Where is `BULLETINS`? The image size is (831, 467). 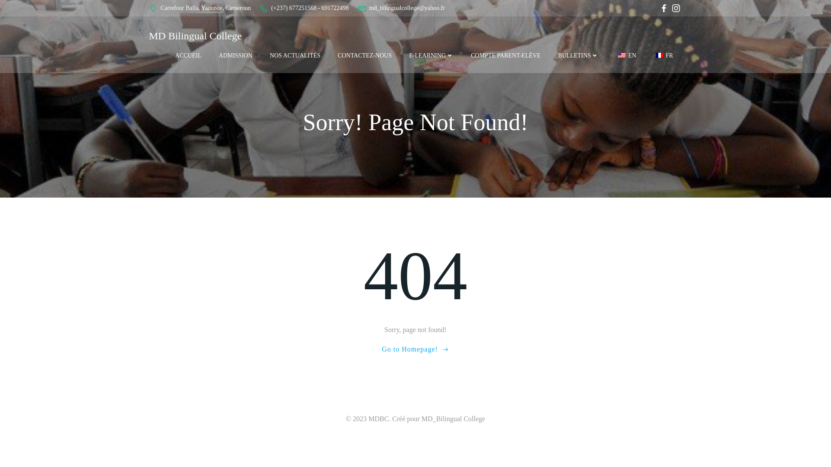
BULLETINS is located at coordinates (578, 55).